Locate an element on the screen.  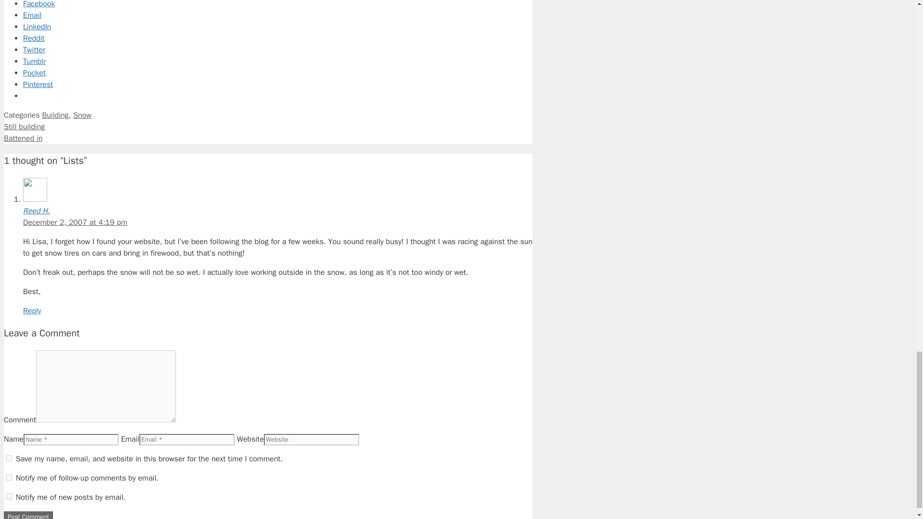
subscribe is located at coordinates (9, 497).